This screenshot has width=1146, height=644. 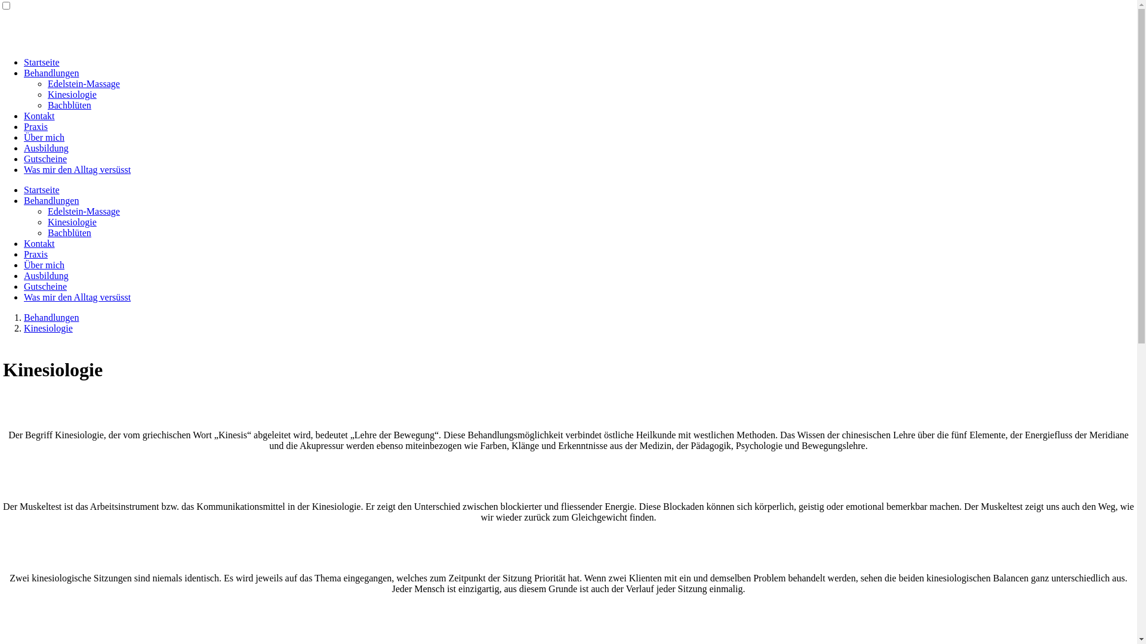 I want to click on Behandlungen, so click(x=51, y=73).